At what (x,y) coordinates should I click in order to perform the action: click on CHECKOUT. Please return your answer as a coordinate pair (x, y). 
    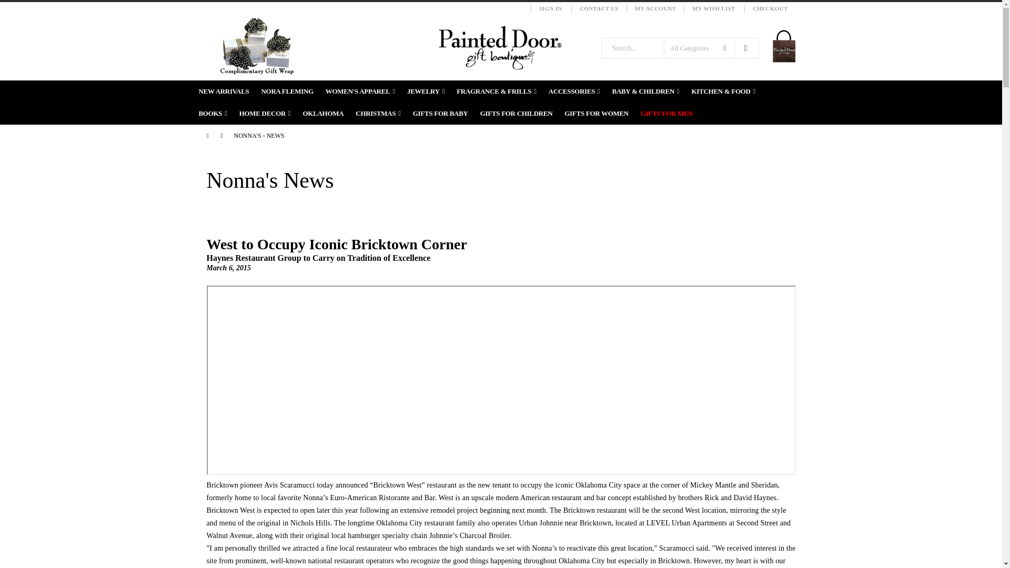
    Looking at the image, I should click on (770, 8).